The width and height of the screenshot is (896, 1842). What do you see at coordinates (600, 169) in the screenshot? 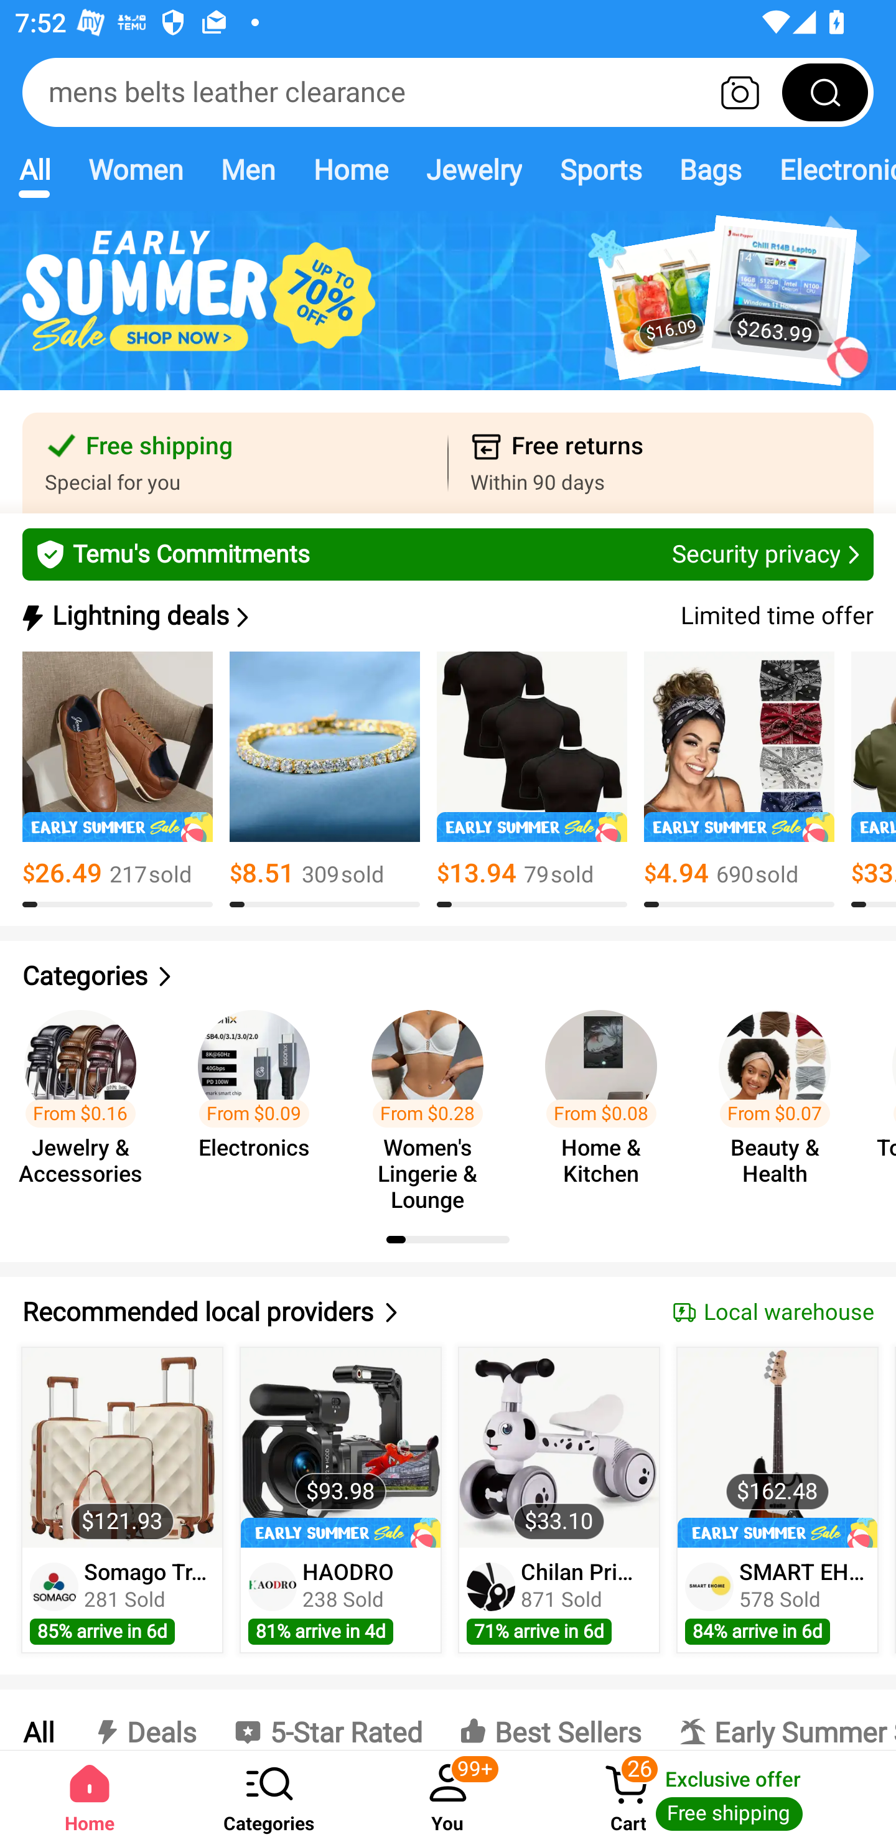
I see `Sports` at bounding box center [600, 169].